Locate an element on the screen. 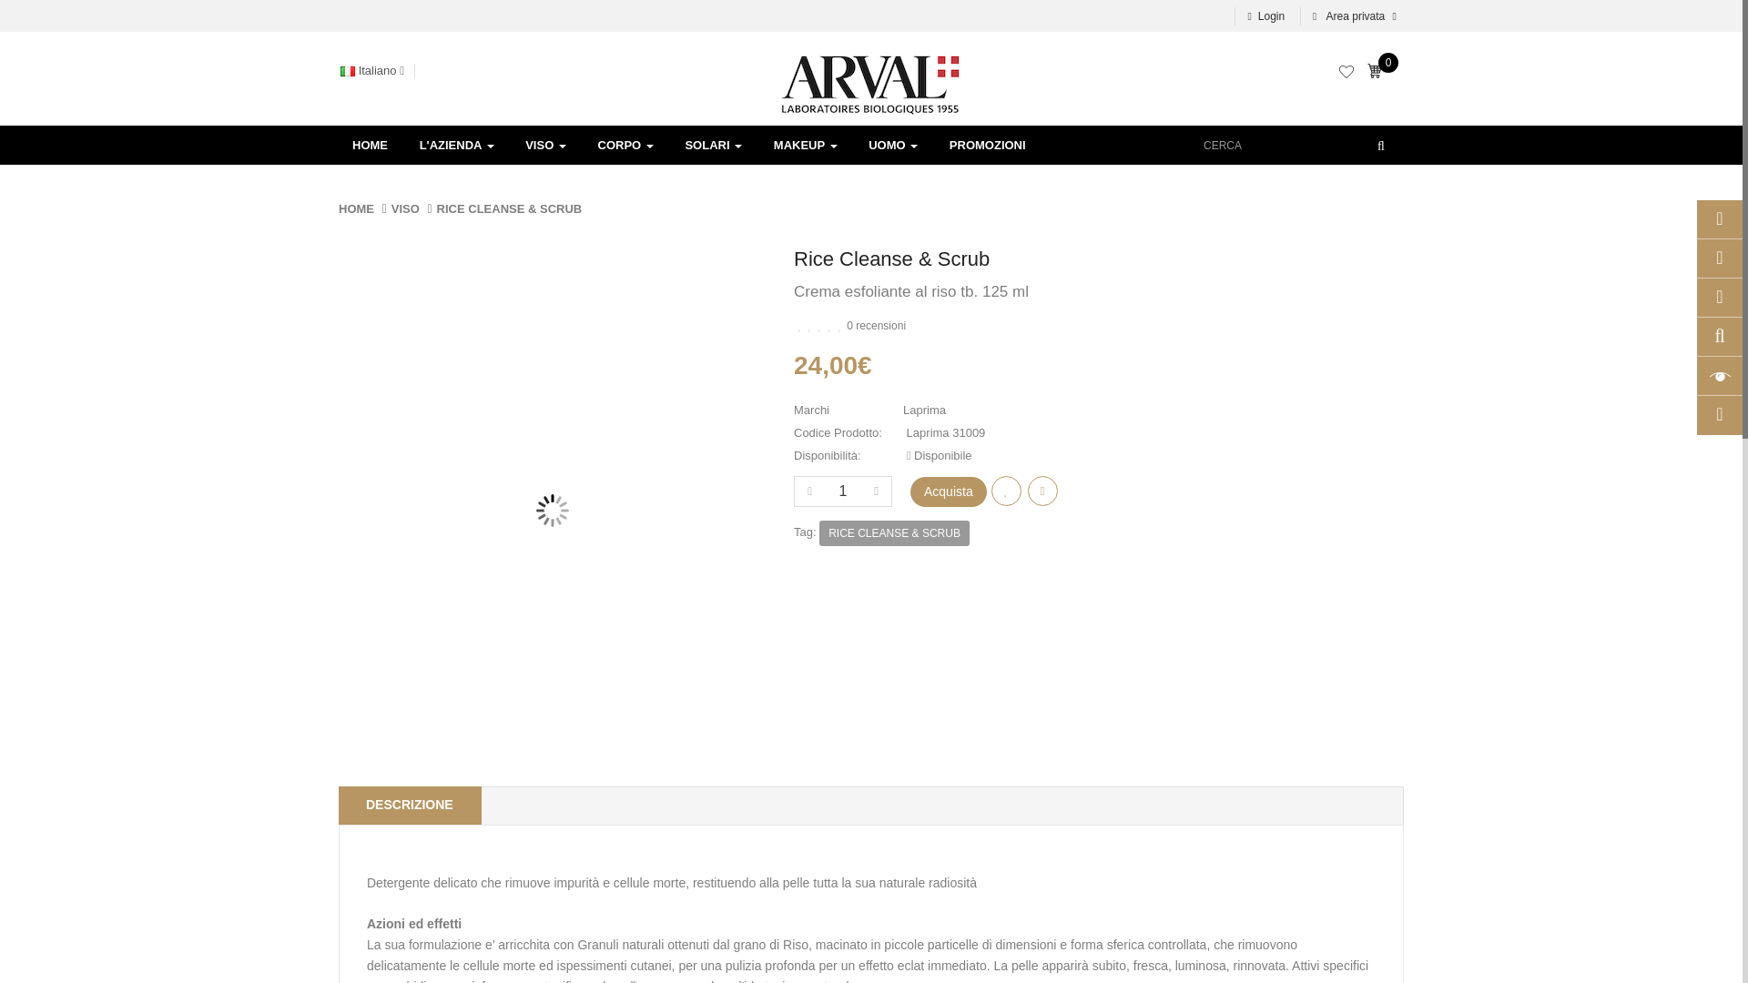 Image resolution: width=1748 pixels, height=983 pixels. 0 is located at coordinates (1378, 73).